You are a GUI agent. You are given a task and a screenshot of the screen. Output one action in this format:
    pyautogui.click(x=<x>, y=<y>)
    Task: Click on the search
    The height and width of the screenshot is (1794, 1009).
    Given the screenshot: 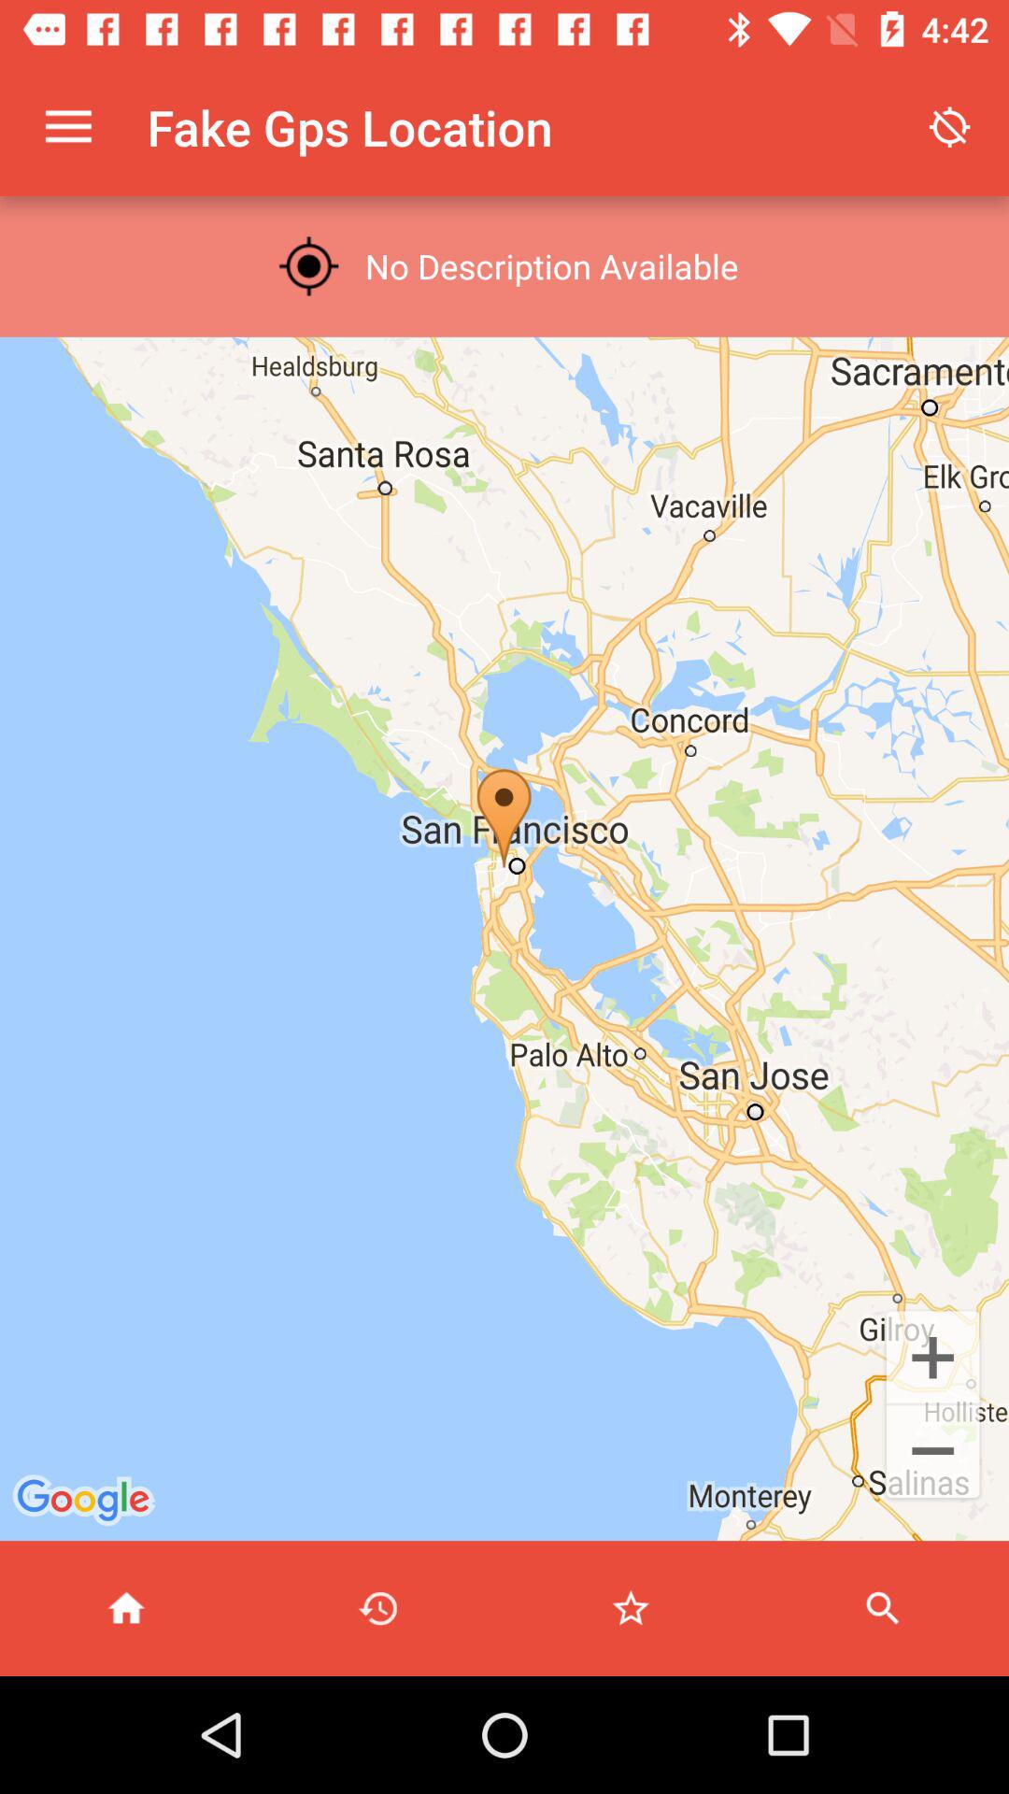 What is the action you would take?
    pyautogui.click(x=883, y=1609)
    